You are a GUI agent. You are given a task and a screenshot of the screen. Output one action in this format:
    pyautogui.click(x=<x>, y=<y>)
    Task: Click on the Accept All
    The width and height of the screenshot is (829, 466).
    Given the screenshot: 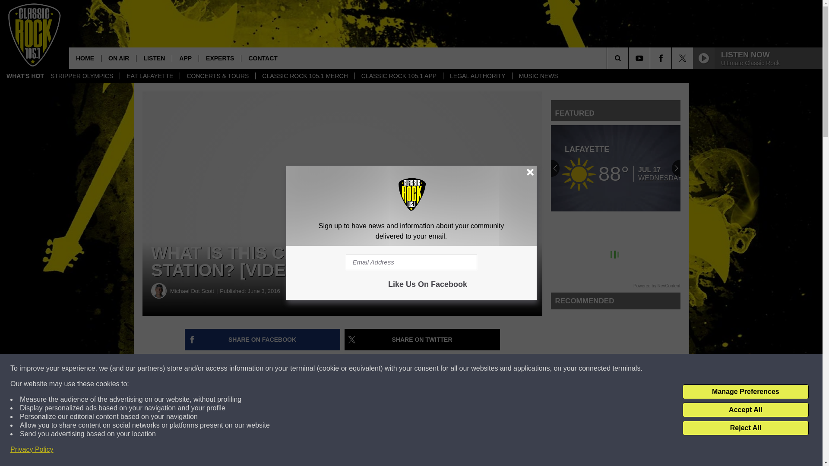 What is the action you would take?
    pyautogui.click(x=745, y=410)
    